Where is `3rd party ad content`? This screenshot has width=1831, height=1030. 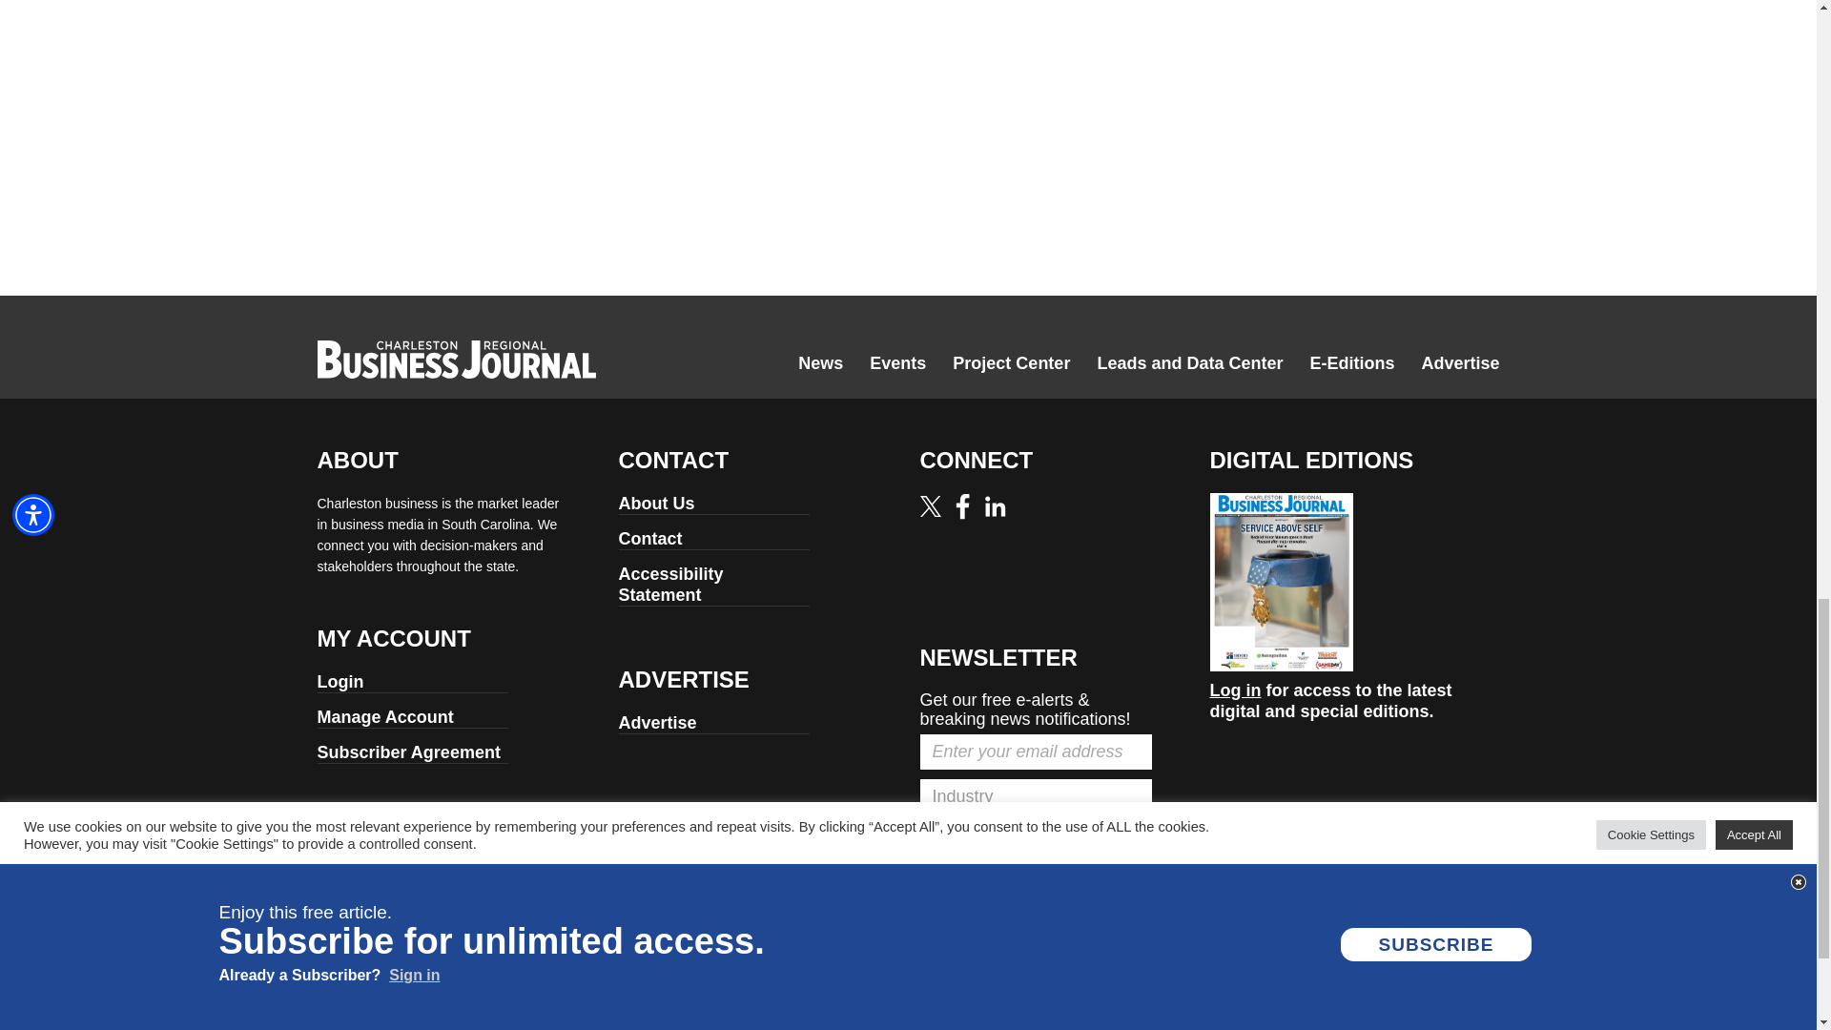
3rd party ad content is located at coordinates (1358, 69).